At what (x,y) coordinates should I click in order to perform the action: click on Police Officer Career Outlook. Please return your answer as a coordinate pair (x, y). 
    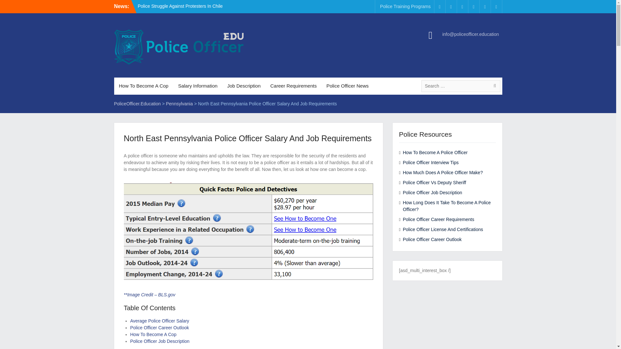
    Looking at the image, I should click on (159, 327).